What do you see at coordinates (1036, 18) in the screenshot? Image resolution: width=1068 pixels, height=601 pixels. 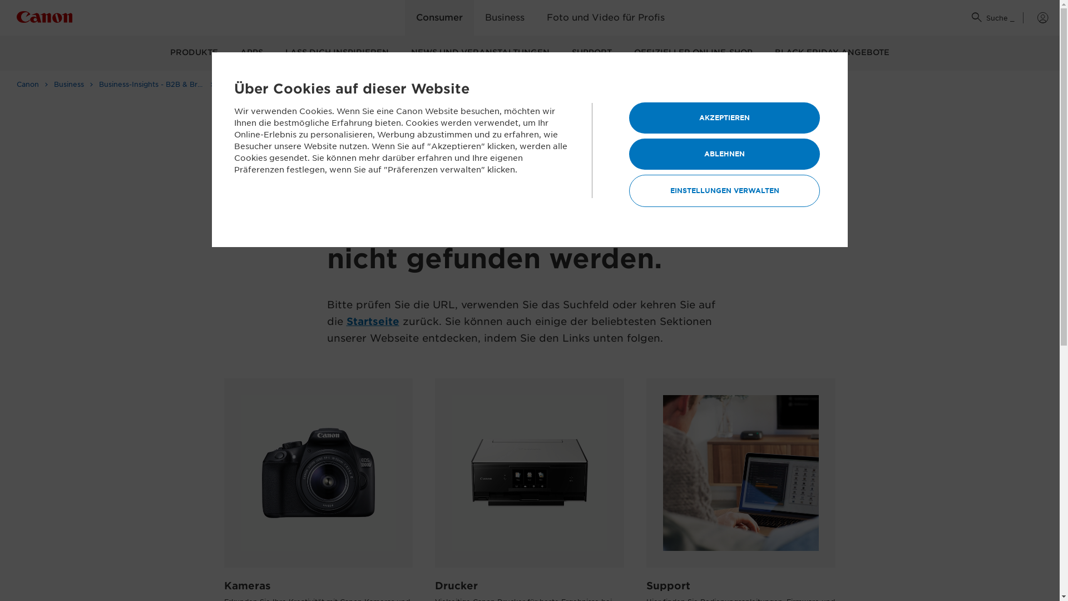 I see `Mein Canon` at bounding box center [1036, 18].